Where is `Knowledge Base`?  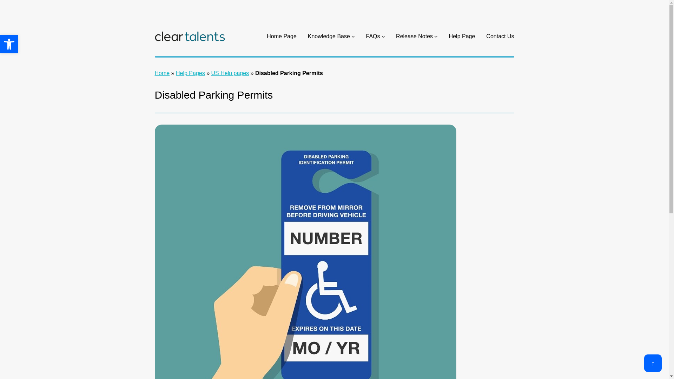
Knowledge Base is located at coordinates (162, 73).